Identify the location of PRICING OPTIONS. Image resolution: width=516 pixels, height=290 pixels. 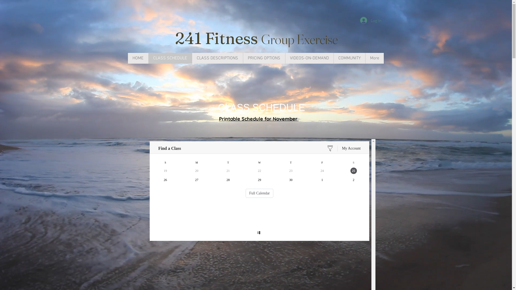
(264, 58).